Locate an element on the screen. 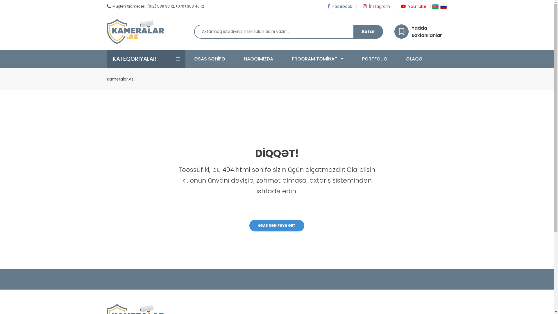  Axtar is located at coordinates (368, 31).